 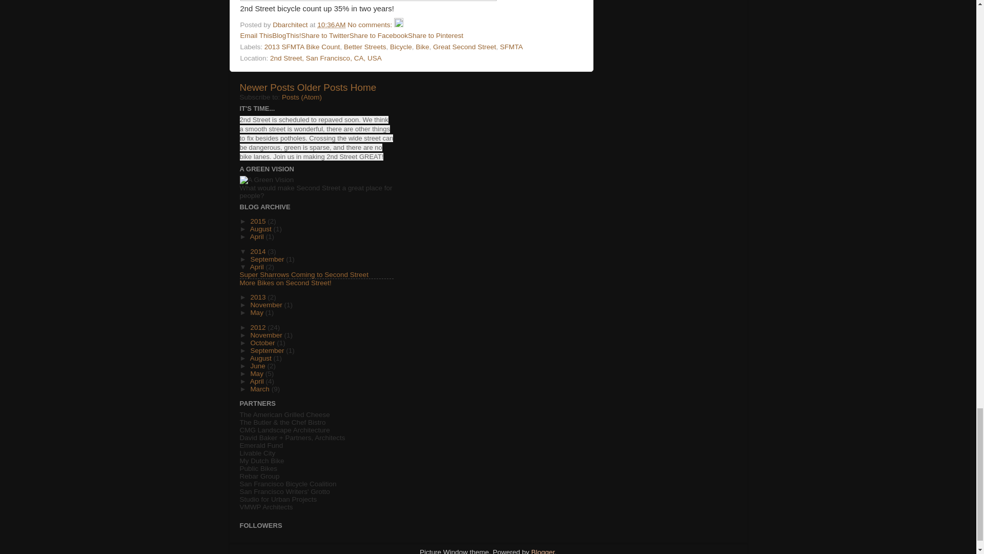 What do you see at coordinates (286, 35) in the screenshot?
I see `BlogThis!` at bounding box center [286, 35].